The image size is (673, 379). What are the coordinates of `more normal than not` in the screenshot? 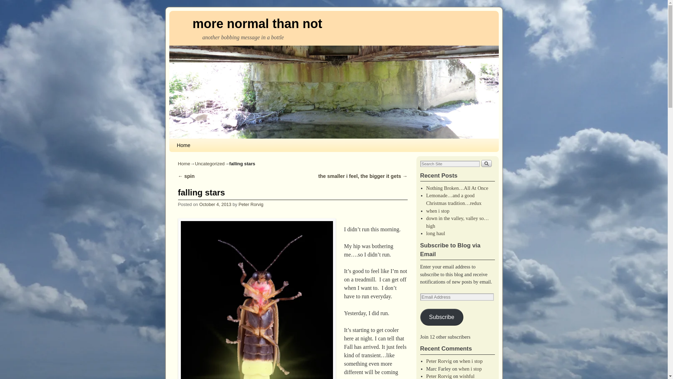 It's located at (257, 24).